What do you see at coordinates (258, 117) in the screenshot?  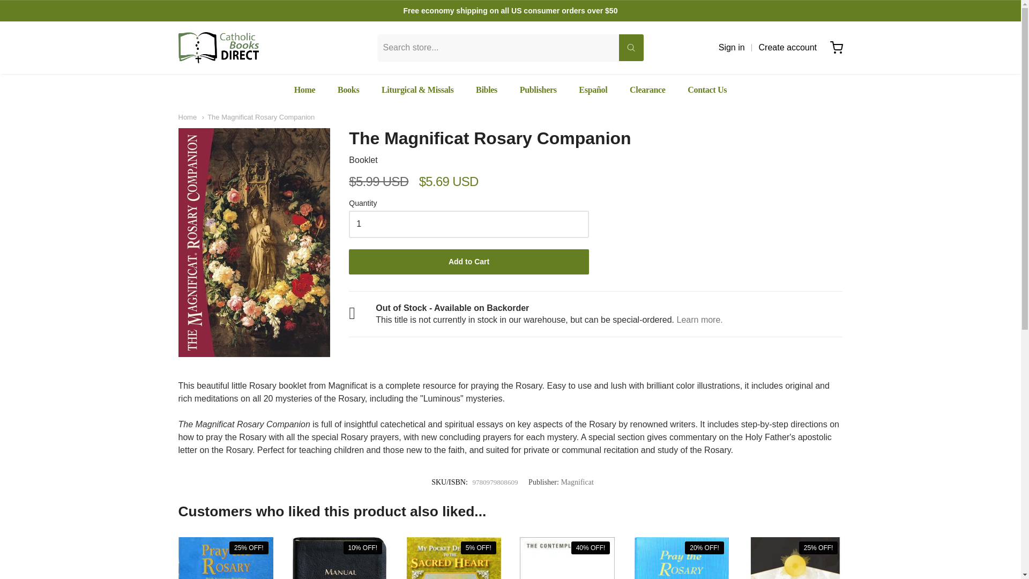 I see `The Magnificat Rosary Companion` at bounding box center [258, 117].